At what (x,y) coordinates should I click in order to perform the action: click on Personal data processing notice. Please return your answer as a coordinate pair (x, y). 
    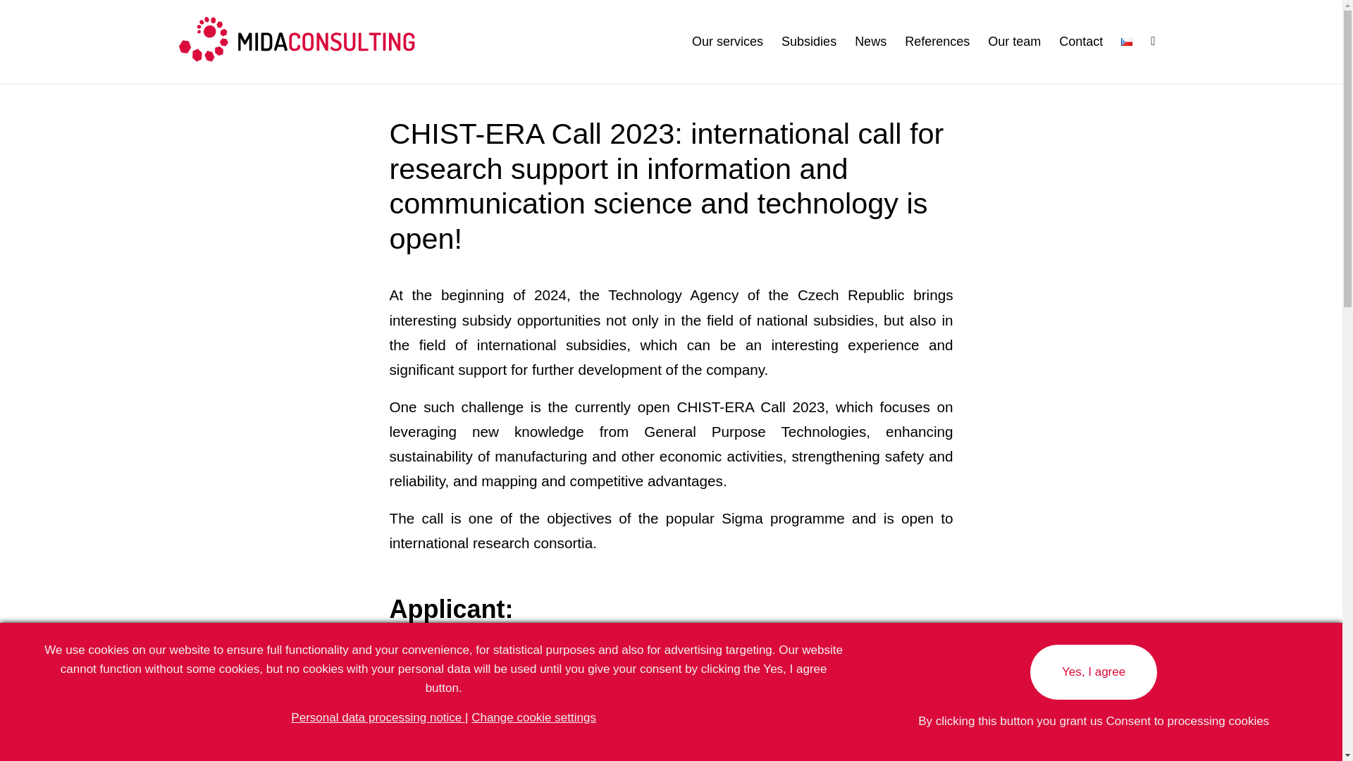
    Looking at the image, I should click on (378, 717).